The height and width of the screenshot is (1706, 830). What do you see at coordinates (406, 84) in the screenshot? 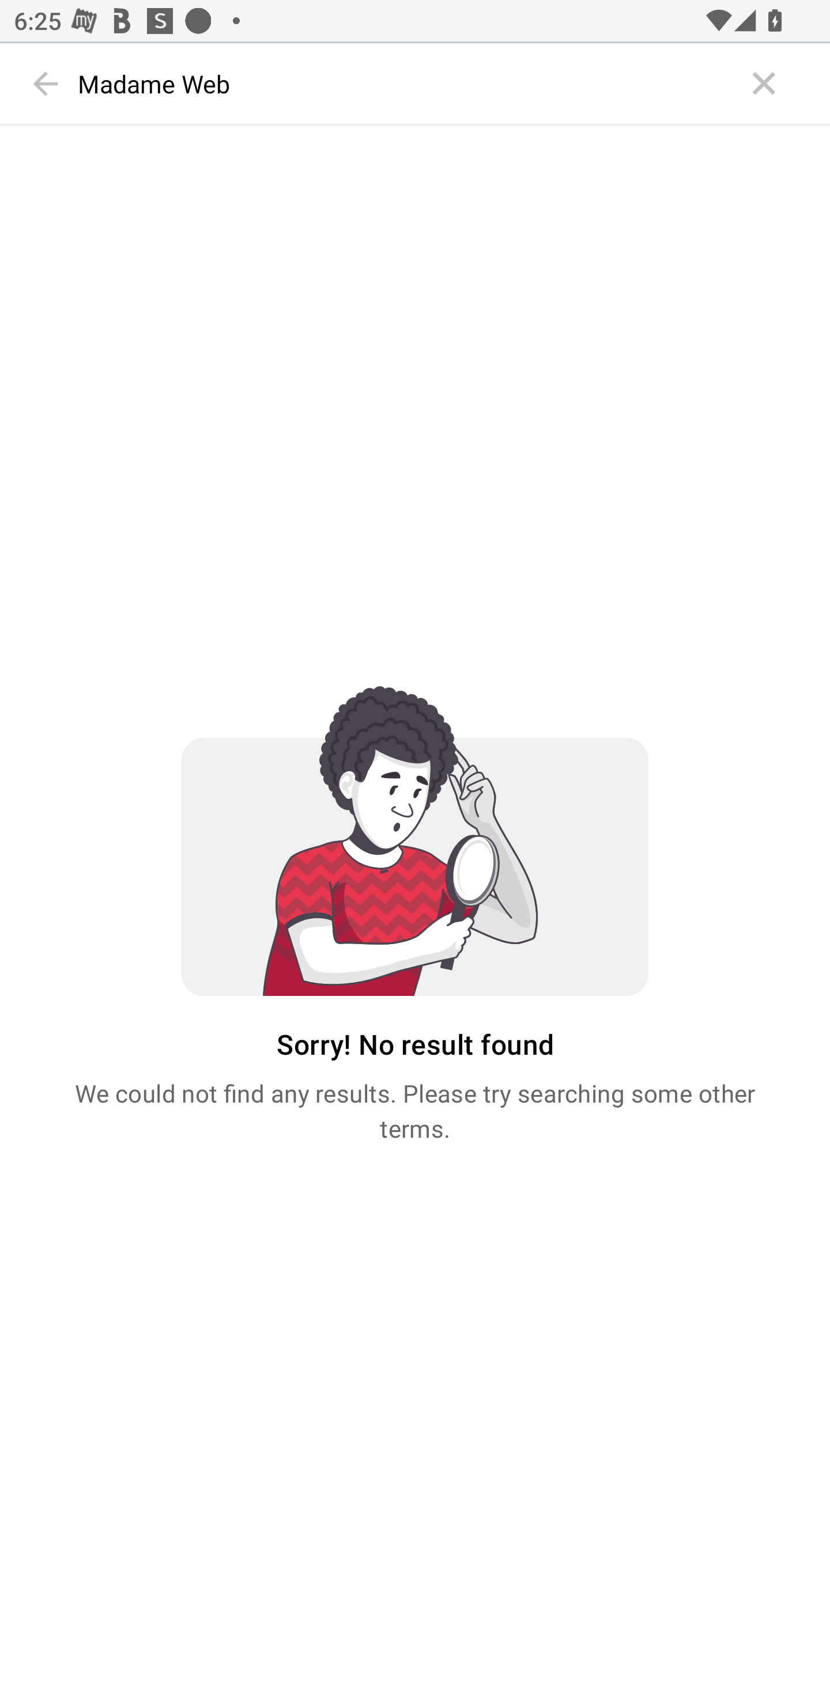
I see `Madame Web` at bounding box center [406, 84].